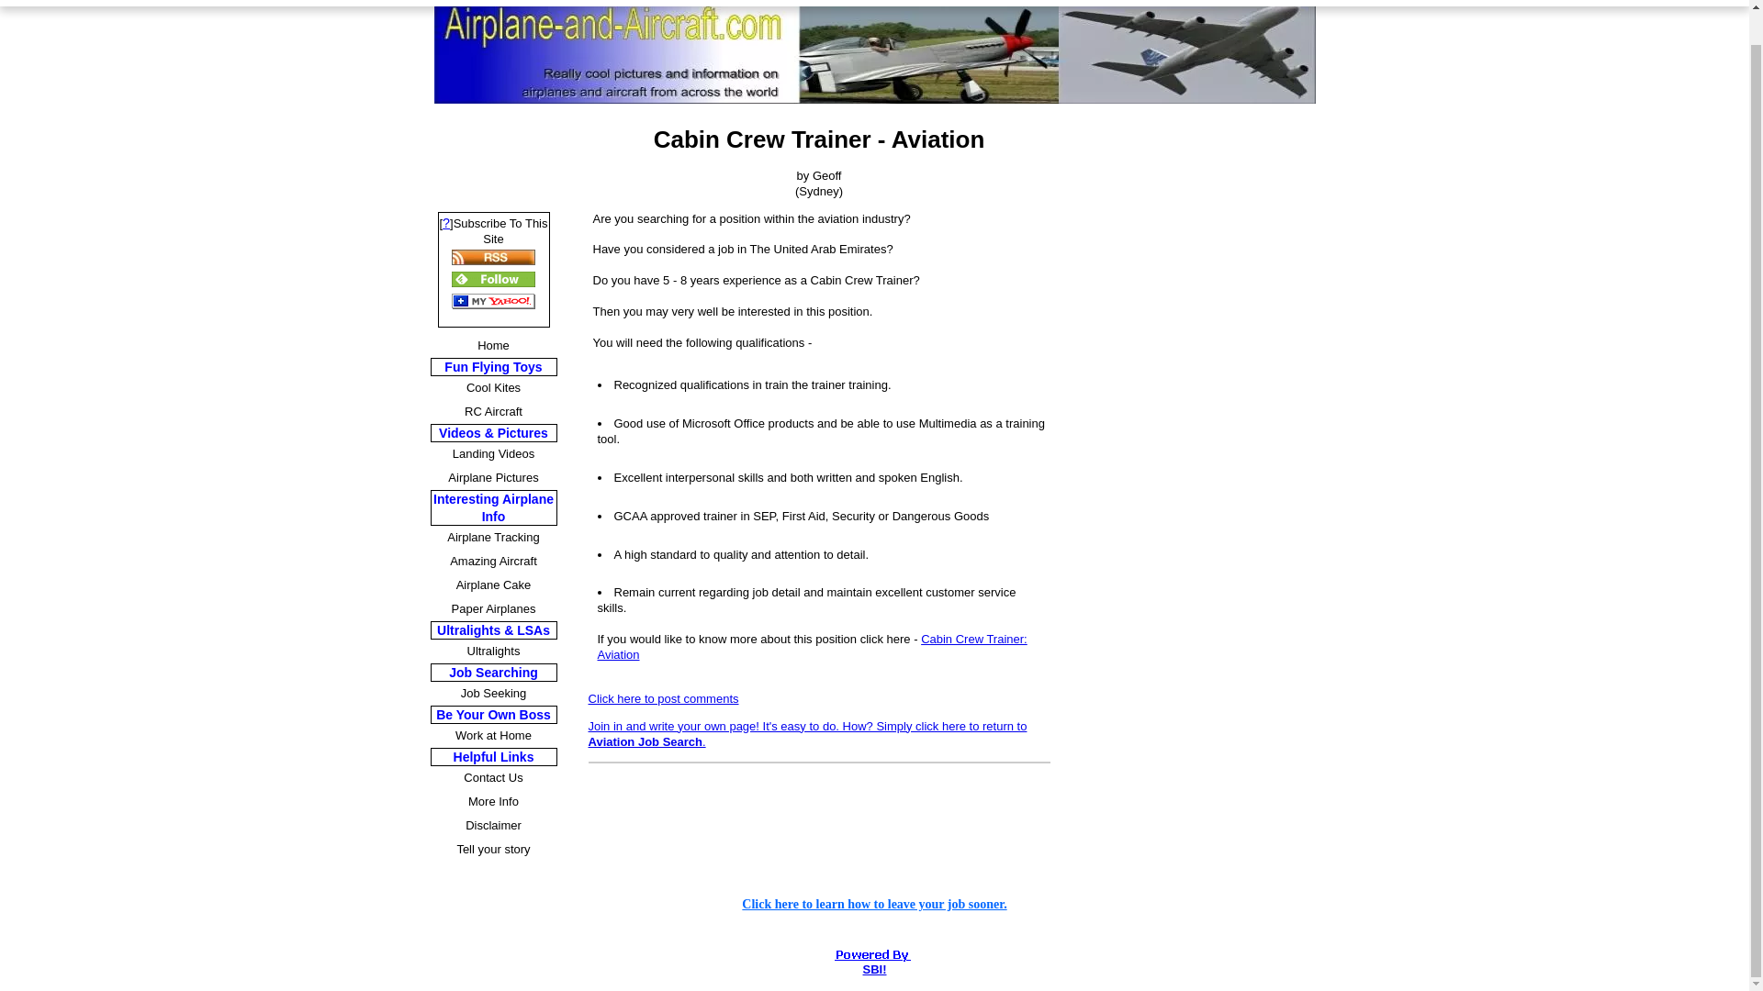 The height and width of the screenshot is (991, 1763). I want to click on Cabin Crew Trainer: Aviation, so click(812, 647).